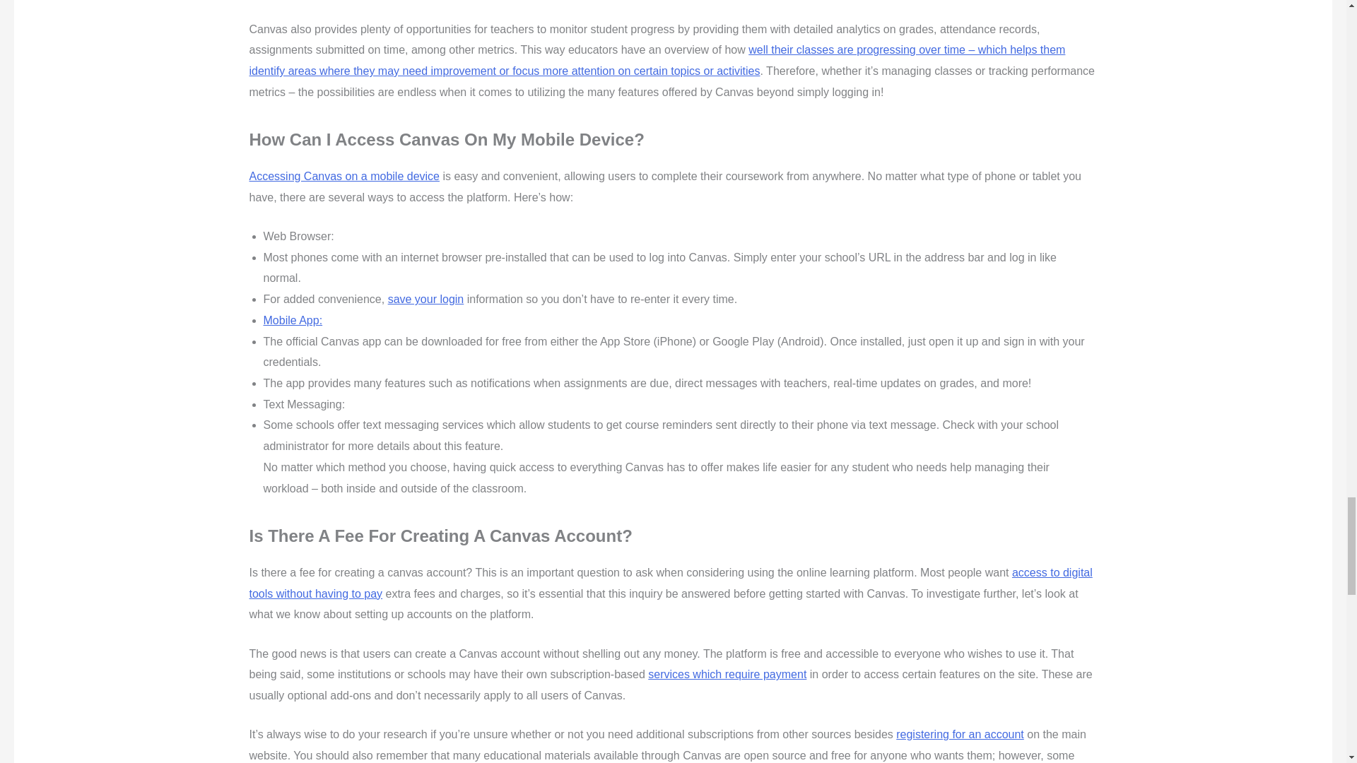  What do you see at coordinates (343, 176) in the screenshot?
I see `Accessing Canvas on a mobile device` at bounding box center [343, 176].